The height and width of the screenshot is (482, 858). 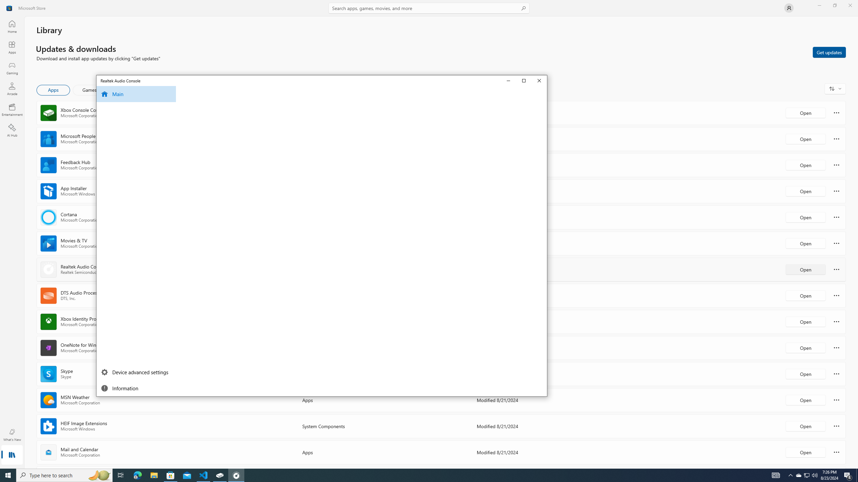 What do you see at coordinates (429, 8) in the screenshot?
I see `Search` at bounding box center [429, 8].